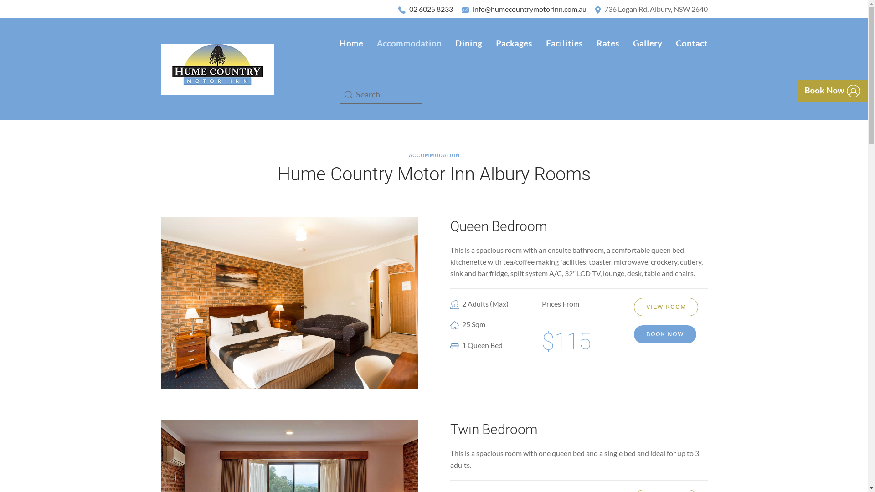 The image size is (875, 492). I want to click on info@humecountrymotorinn.com.au, so click(530, 9).